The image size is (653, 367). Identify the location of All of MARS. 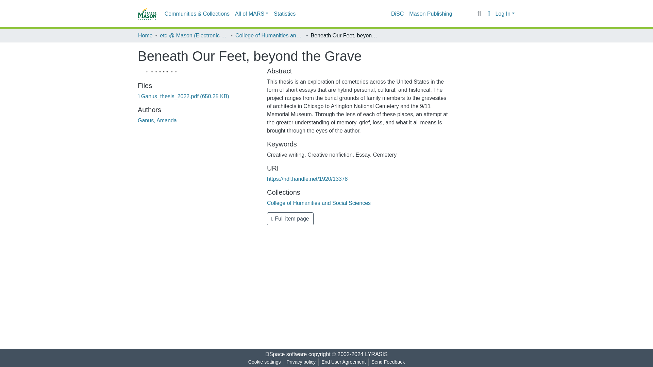
(252, 14).